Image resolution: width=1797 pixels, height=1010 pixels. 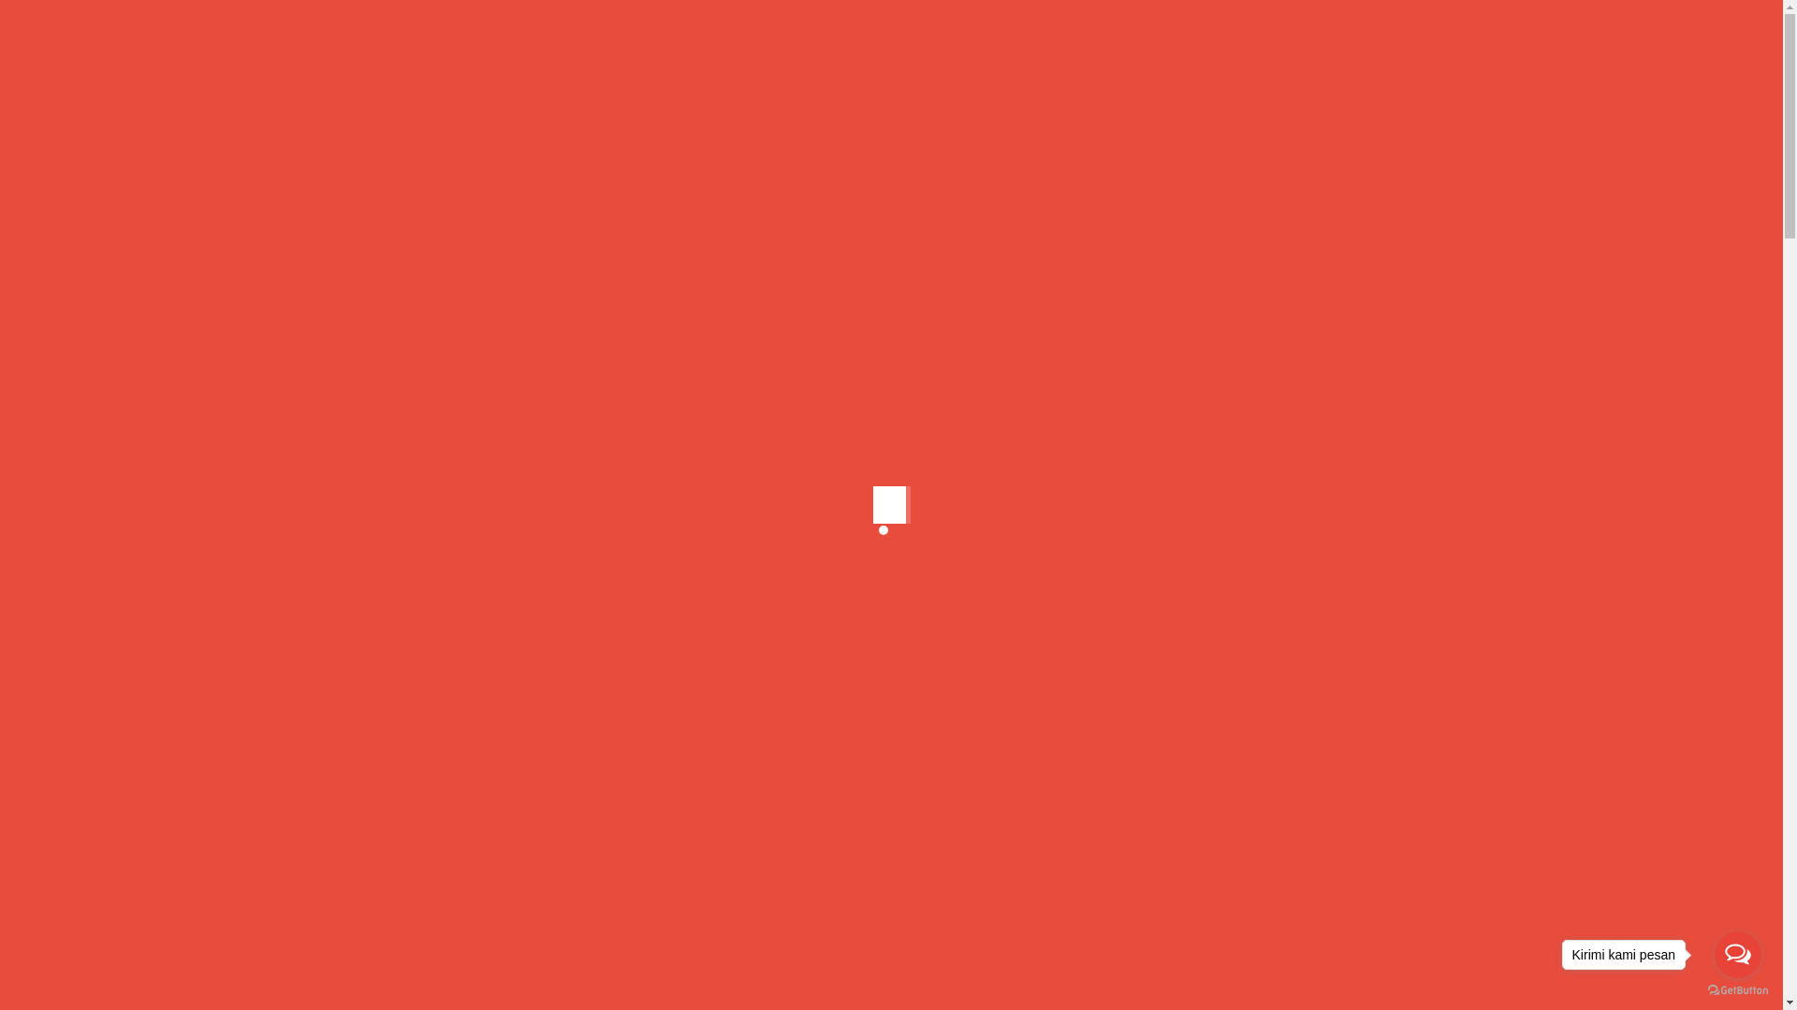 I want to click on Cara Rawat Sofa, so click(x=1207, y=877).